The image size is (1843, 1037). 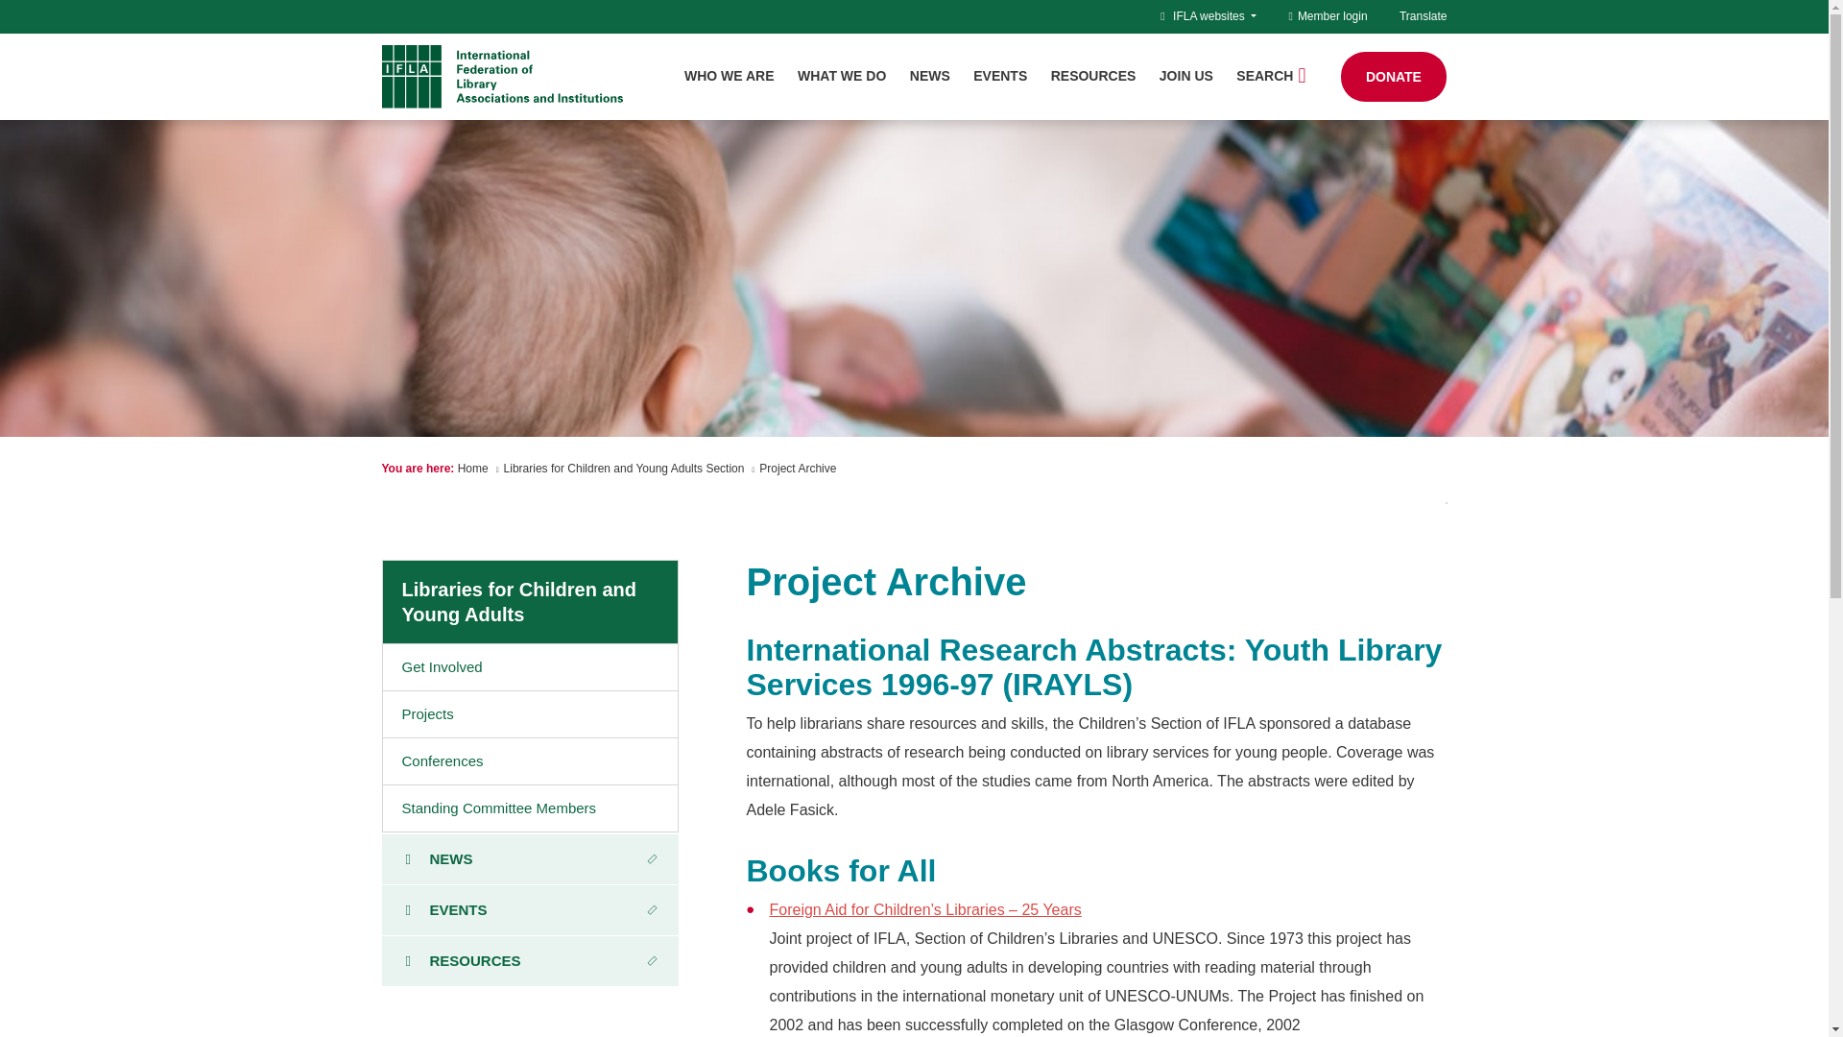 I want to click on Project Archive, so click(x=798, y=468).